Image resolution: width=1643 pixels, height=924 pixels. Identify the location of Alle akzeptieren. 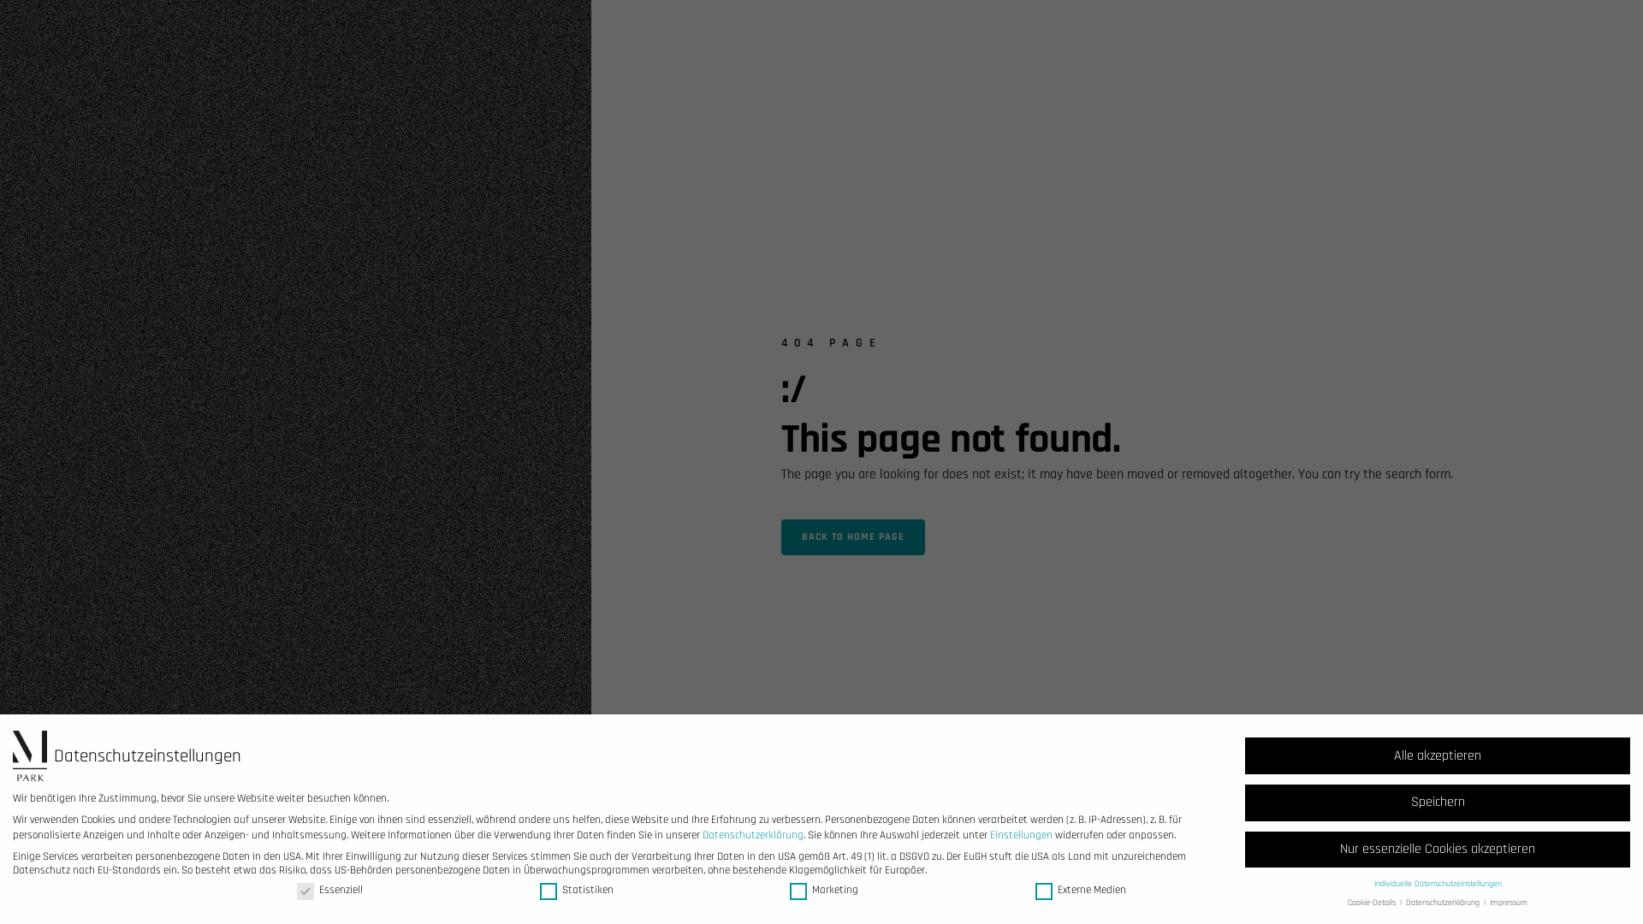
(1438, 755).